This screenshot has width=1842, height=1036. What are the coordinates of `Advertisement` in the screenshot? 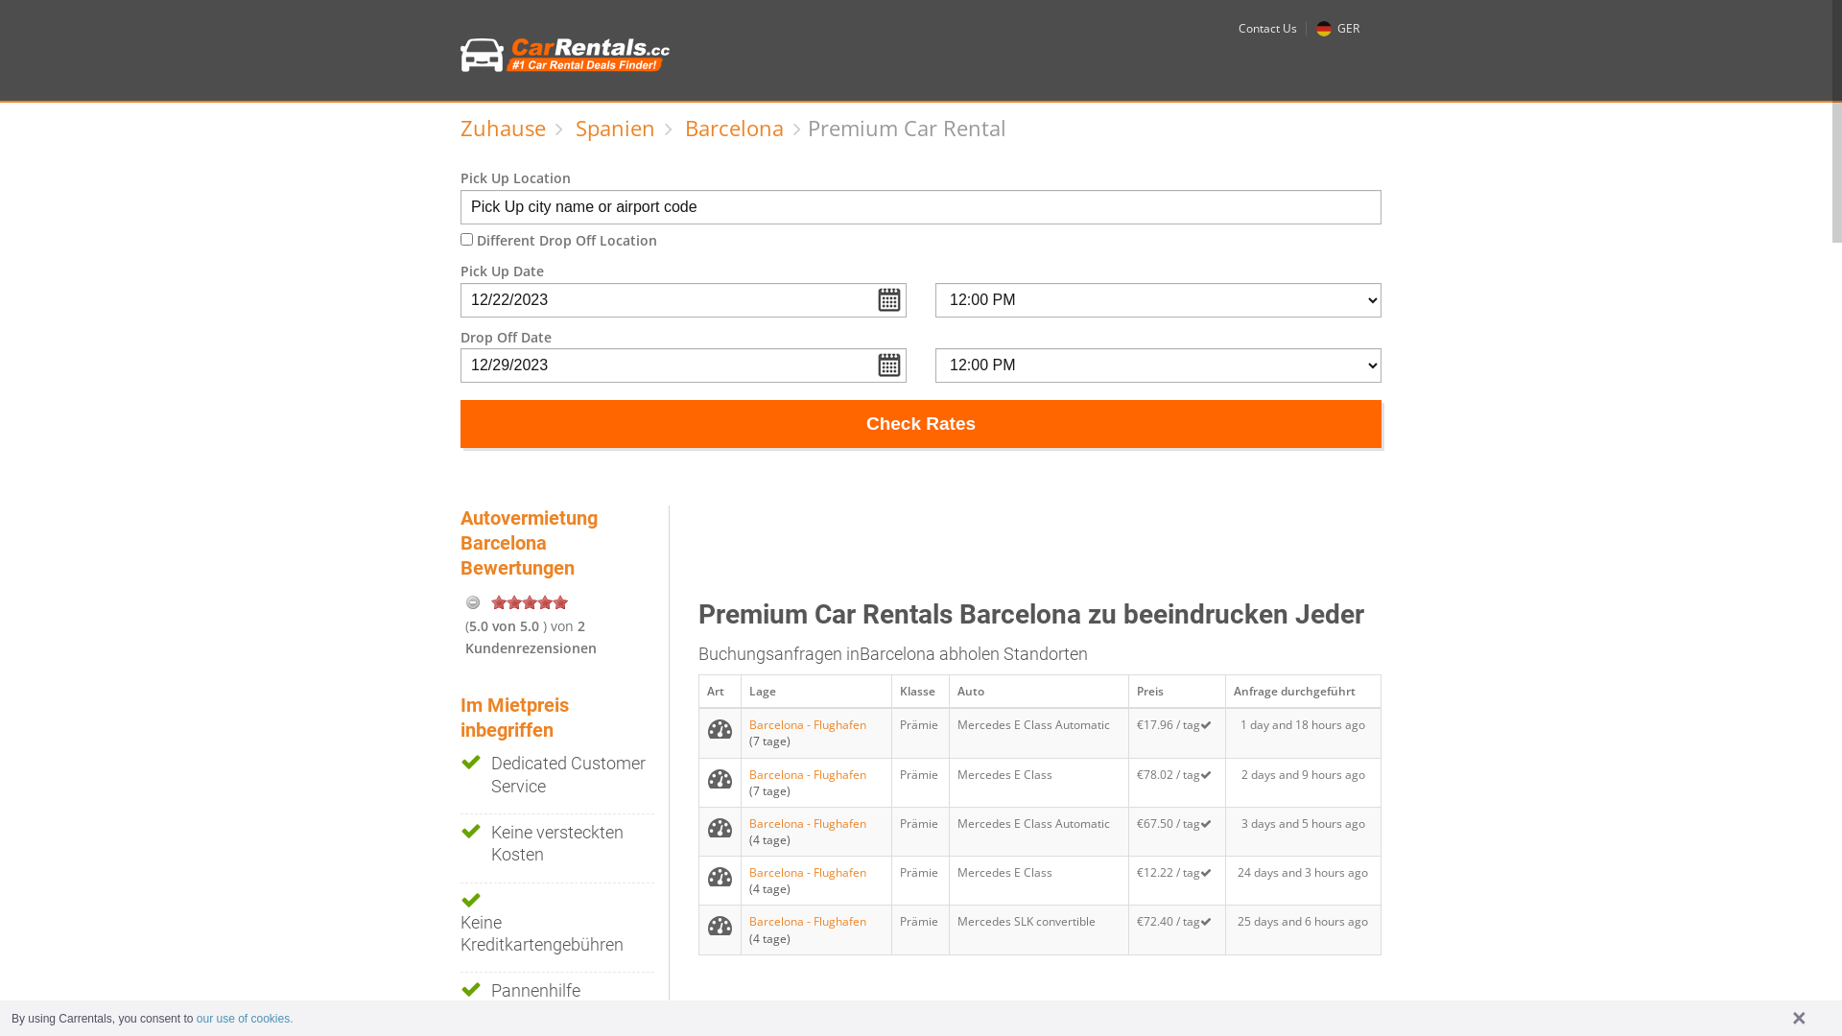 It's located at (1048, 549).